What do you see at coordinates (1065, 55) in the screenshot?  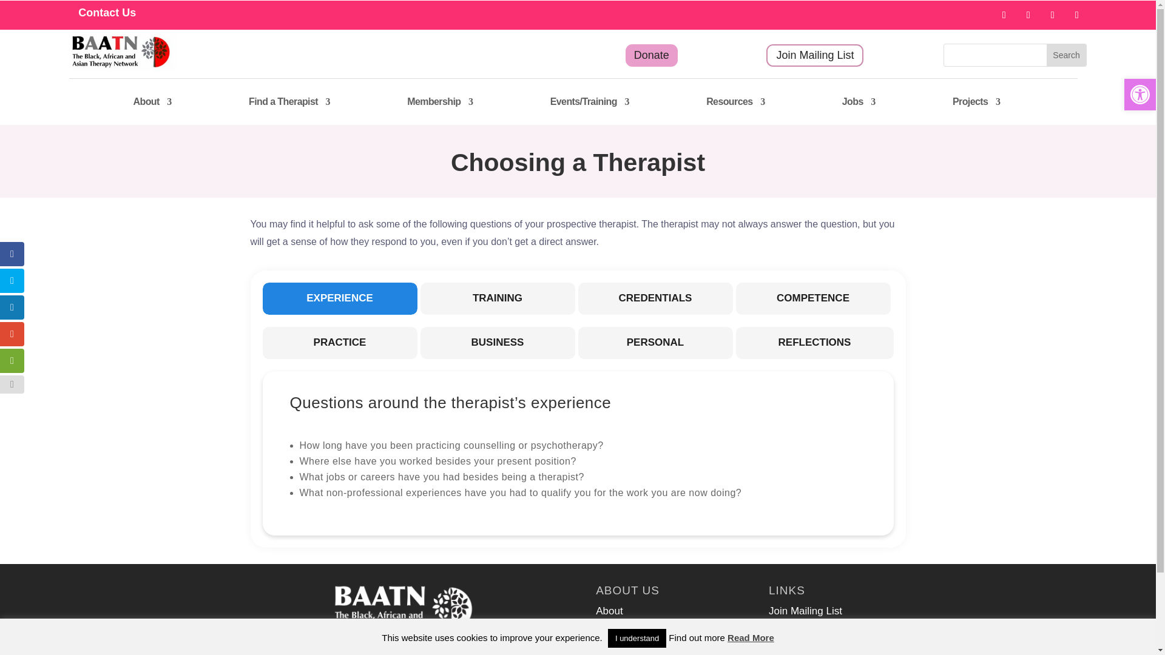 I see `Search` at bounding box center [1065, 55].